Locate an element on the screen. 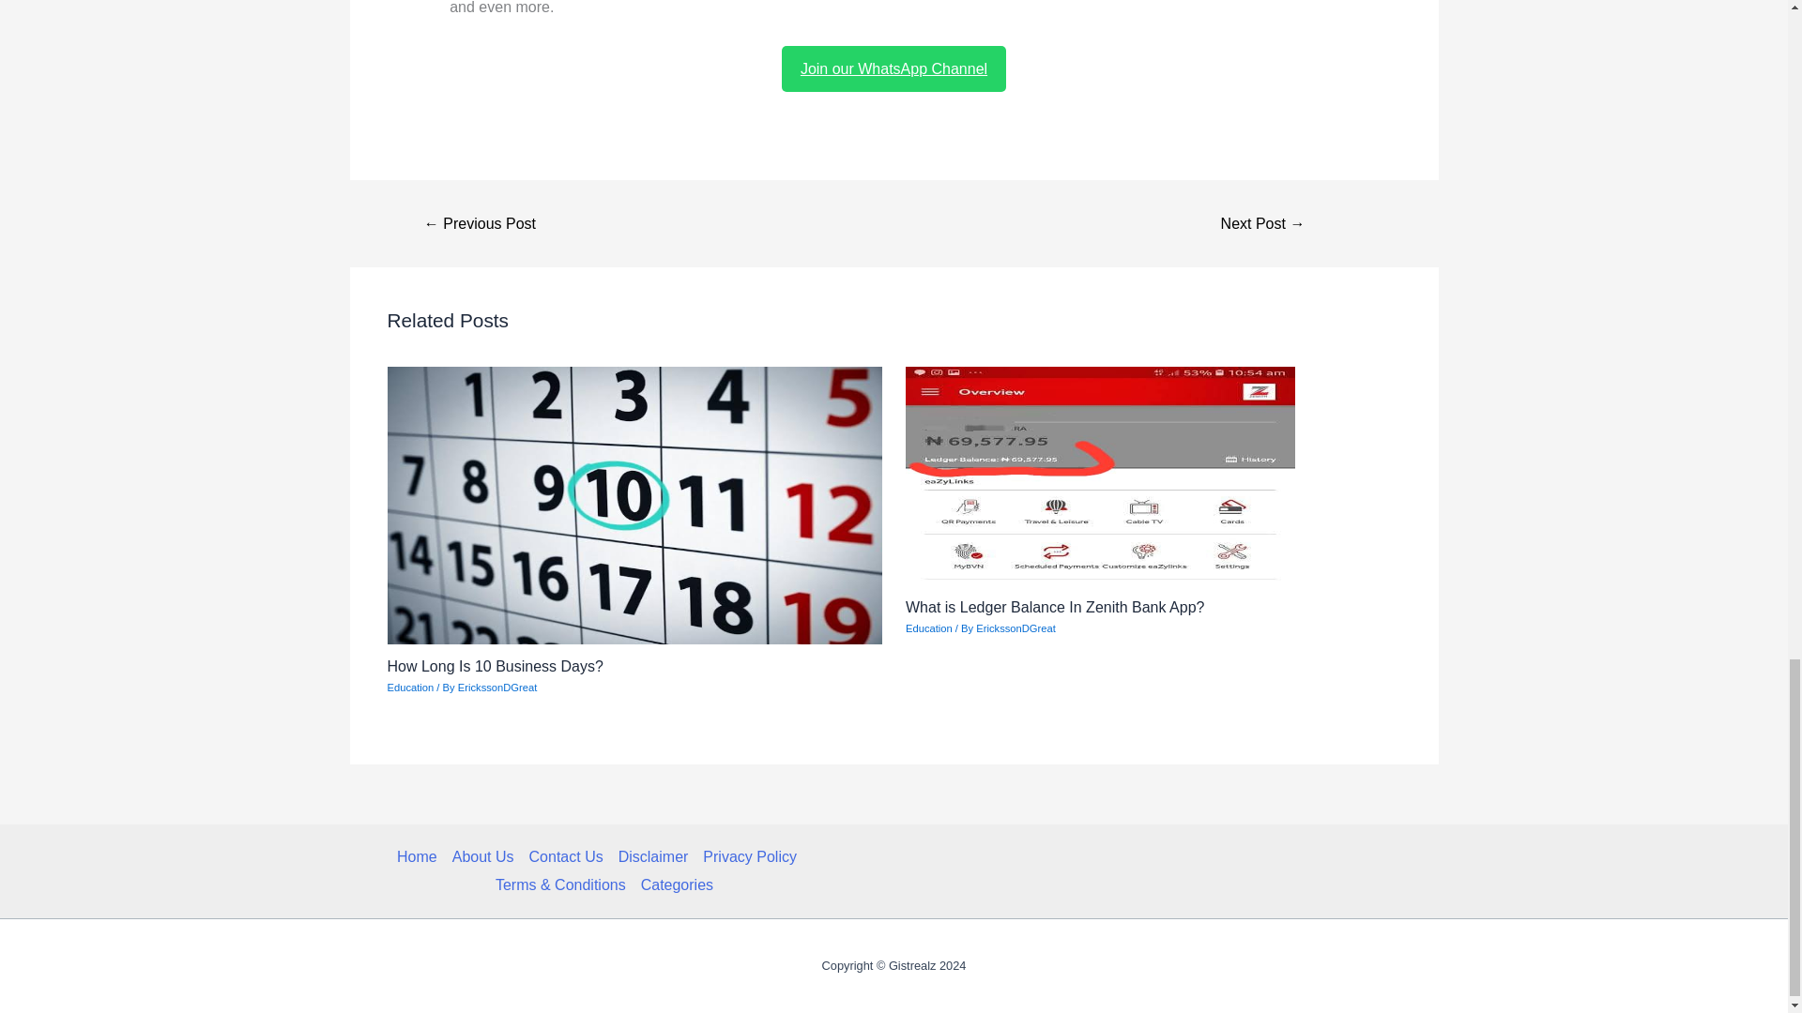 Image resolution: width=1802 pixels, height=1013 pixels. Home is located at coordinates (420, 856).